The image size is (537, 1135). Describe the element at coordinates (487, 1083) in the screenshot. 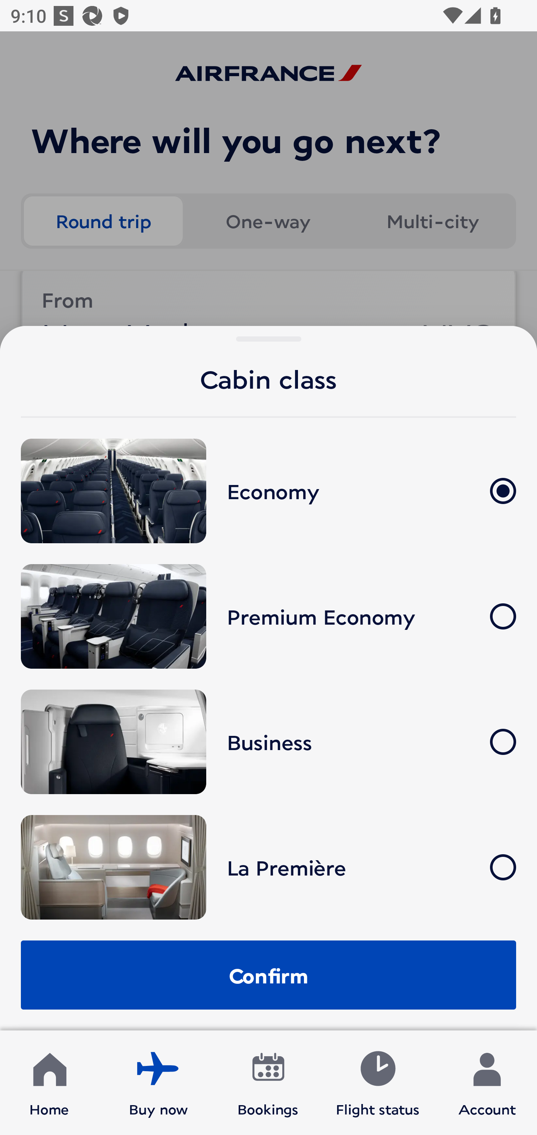

I see `Account` at that location.